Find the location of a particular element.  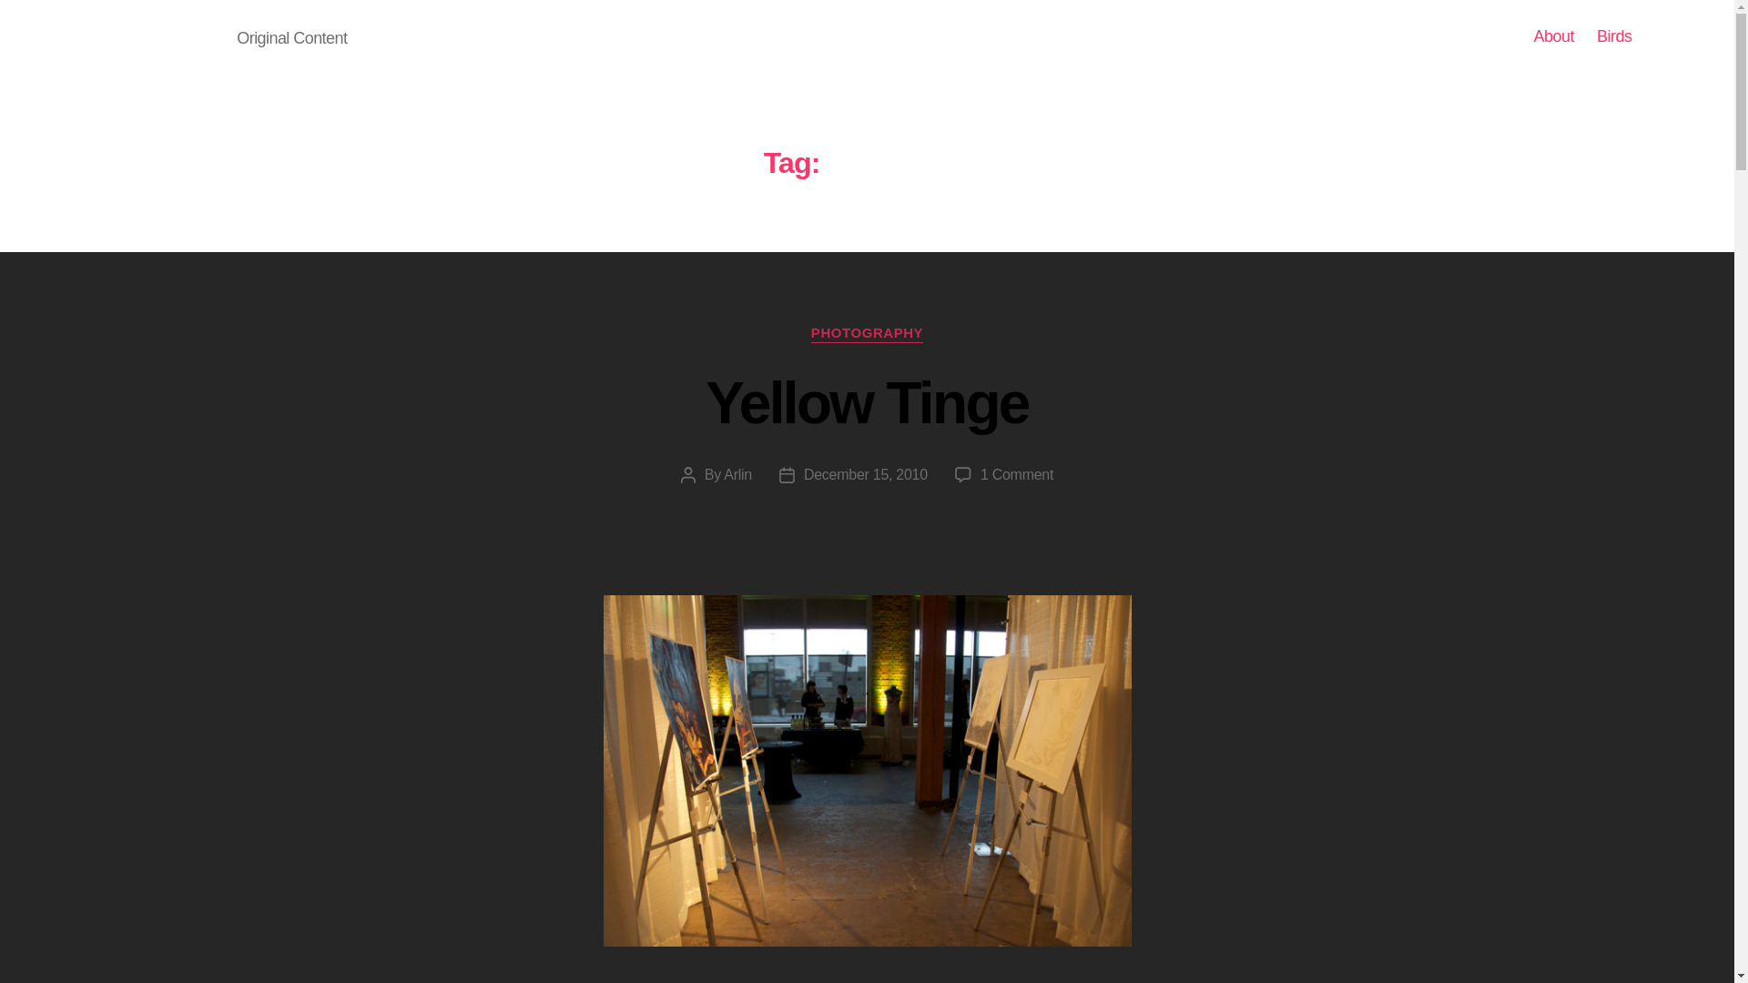

About is located at coordinates (737, 475).